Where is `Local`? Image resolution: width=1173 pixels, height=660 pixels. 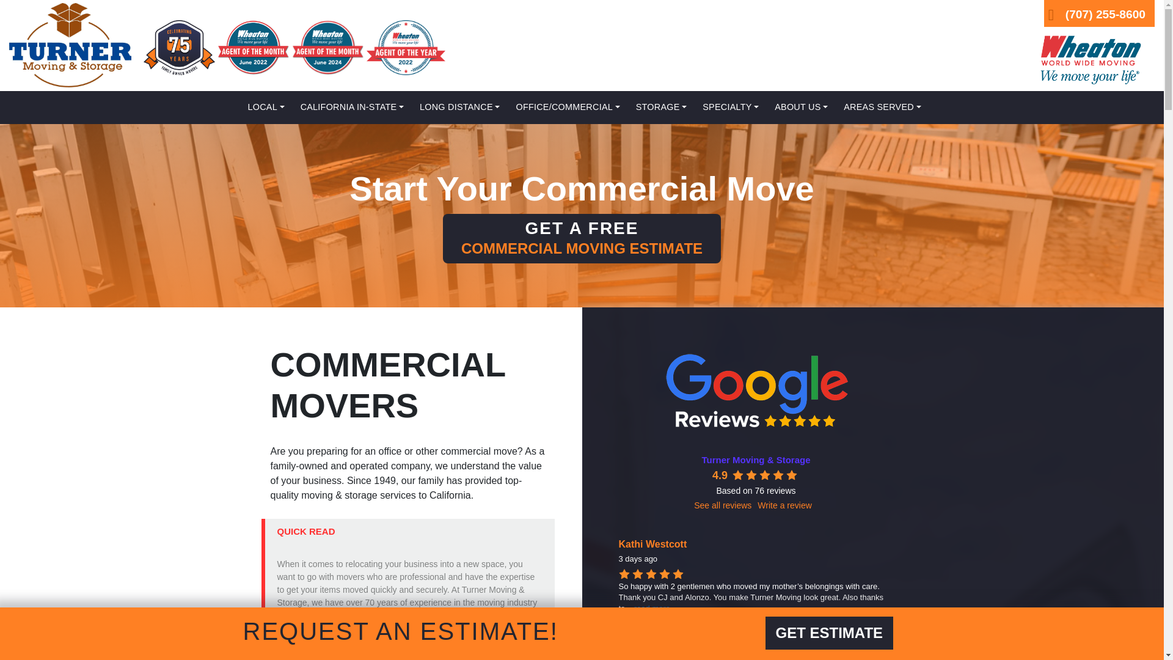 Local is located at coordinates (266, 108).